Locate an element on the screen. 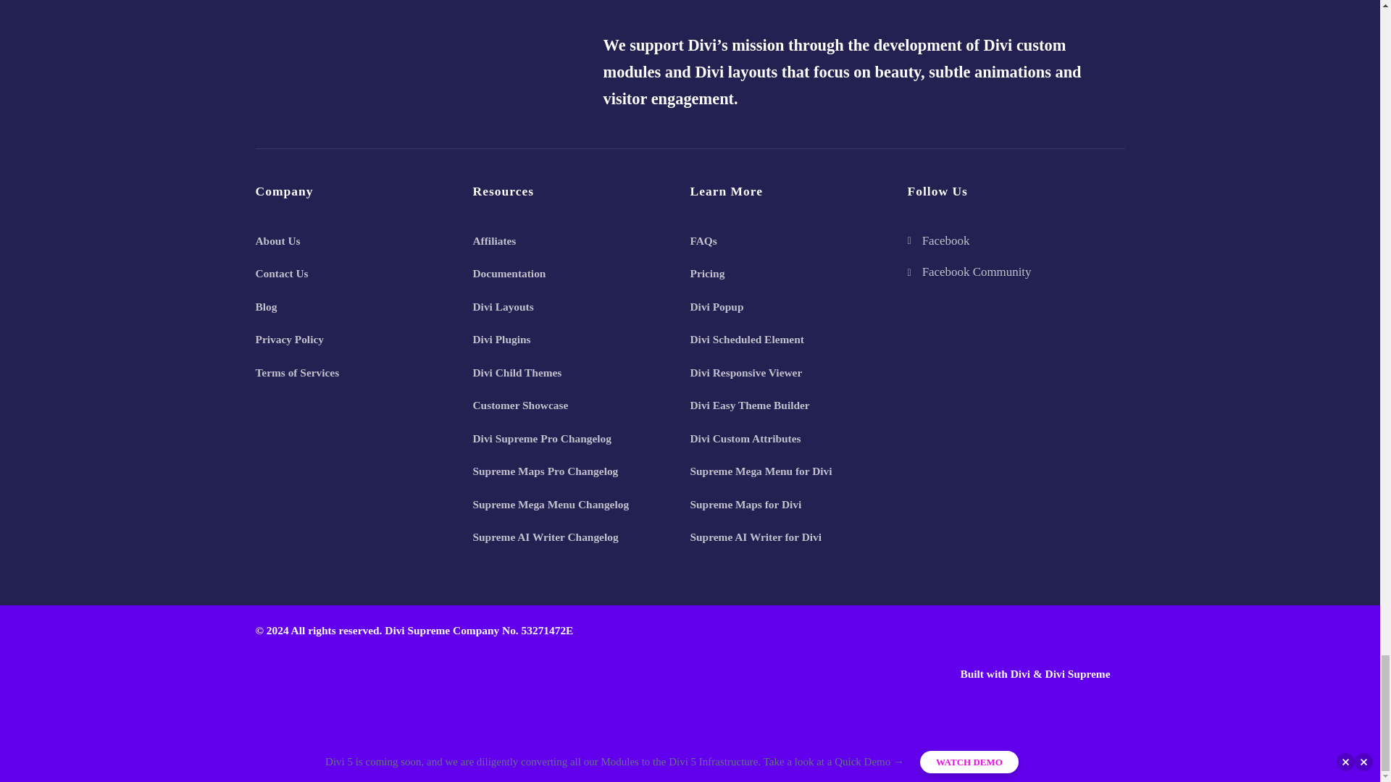 This screenshot has height=782, width=1391. Affiliates is located at coordinates (494, 242).